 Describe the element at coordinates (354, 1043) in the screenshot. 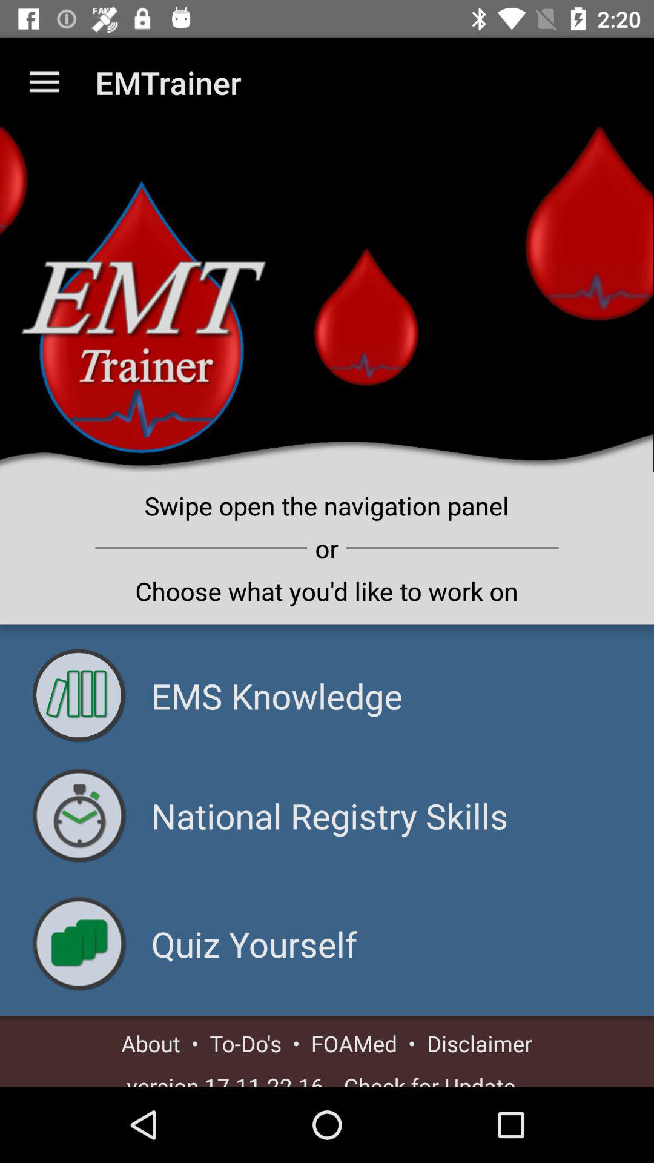

I see `open the foamed item` at that location.